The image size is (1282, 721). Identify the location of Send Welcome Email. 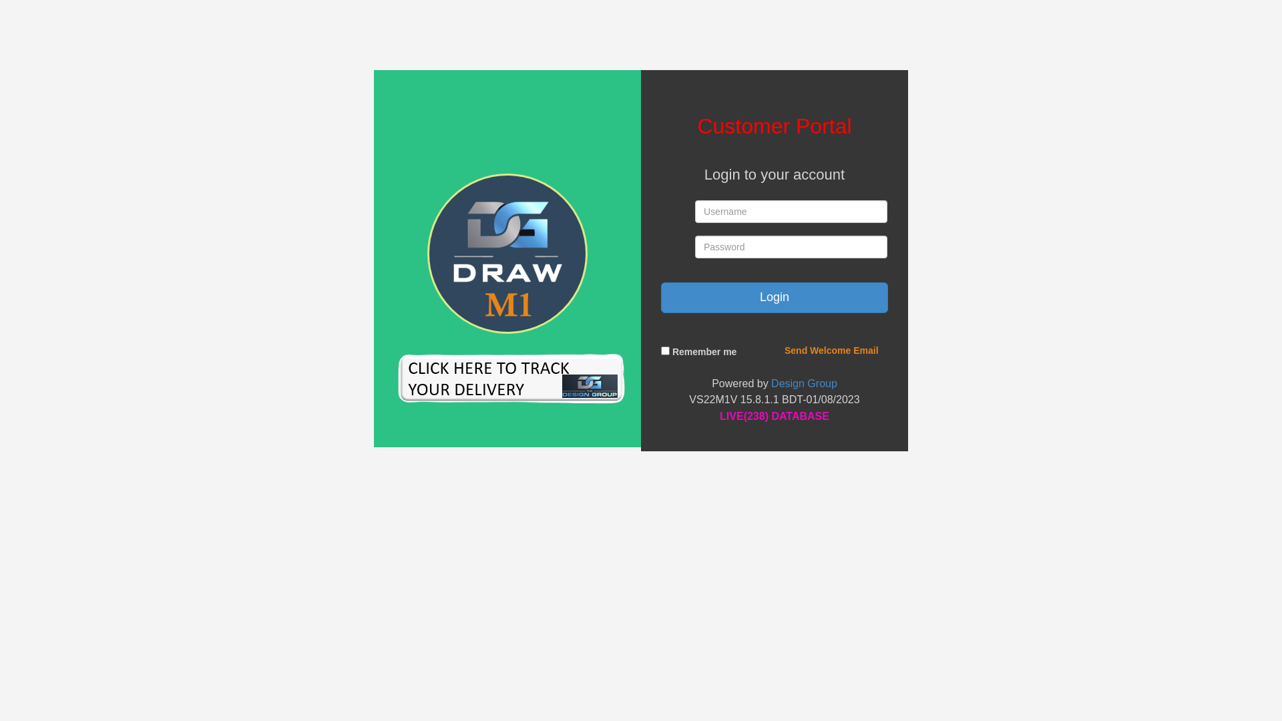
(832, 350).